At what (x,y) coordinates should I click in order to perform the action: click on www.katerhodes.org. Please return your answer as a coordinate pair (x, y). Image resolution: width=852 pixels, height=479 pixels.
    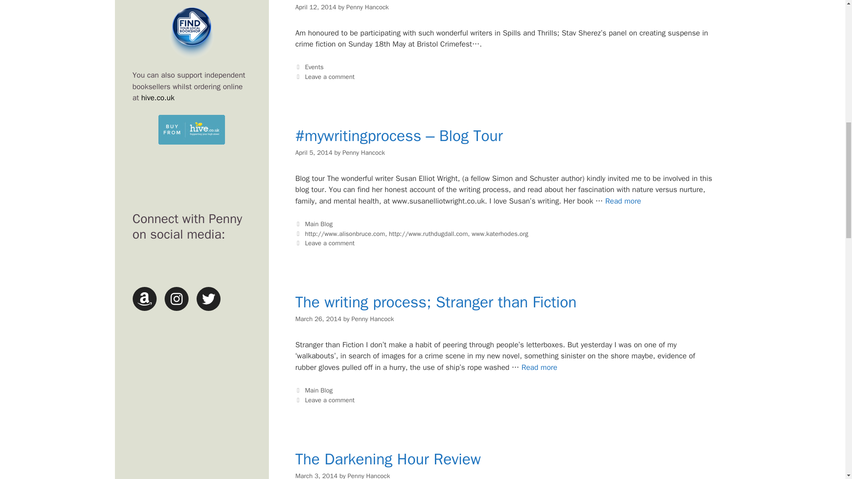
    Looking at the image, I should click on (500, 233).